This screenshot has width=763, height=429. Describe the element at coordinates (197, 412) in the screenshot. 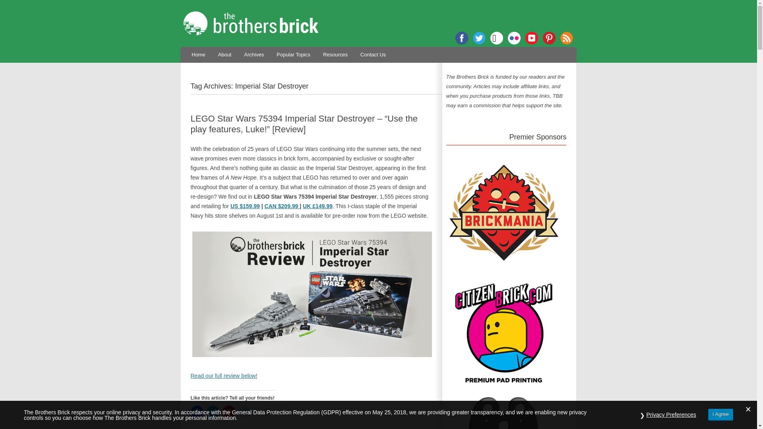

I see `Click to share on Facebook` at that location.